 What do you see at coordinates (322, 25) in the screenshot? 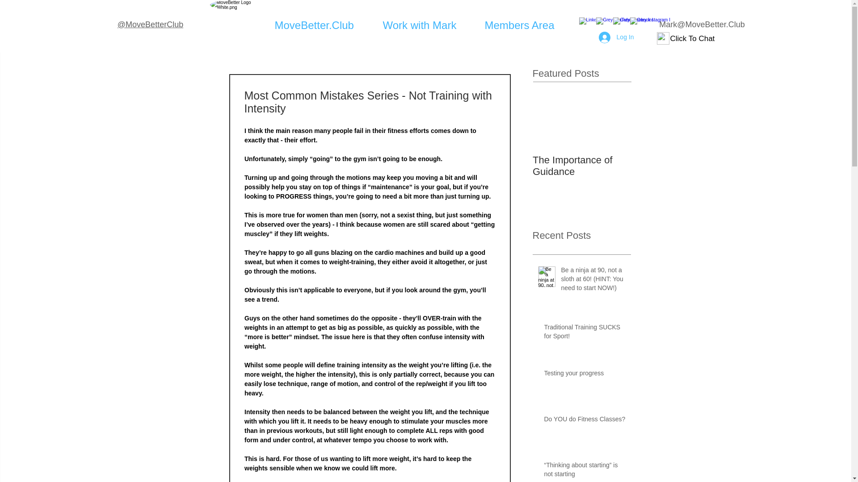
I see `MoveBetter.Club` at bounding box center [322, 25].